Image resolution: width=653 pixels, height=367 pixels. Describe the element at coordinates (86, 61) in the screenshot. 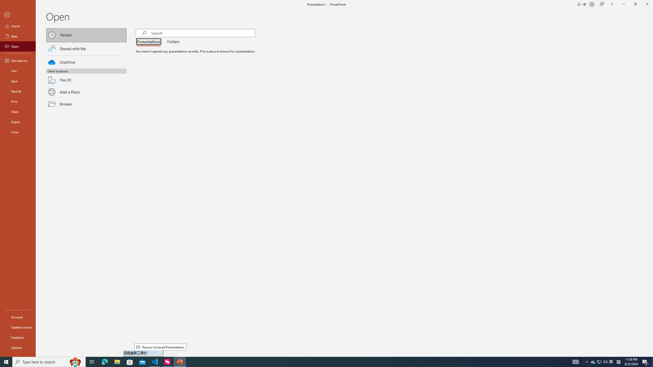

I see `OneDrive` at that location.